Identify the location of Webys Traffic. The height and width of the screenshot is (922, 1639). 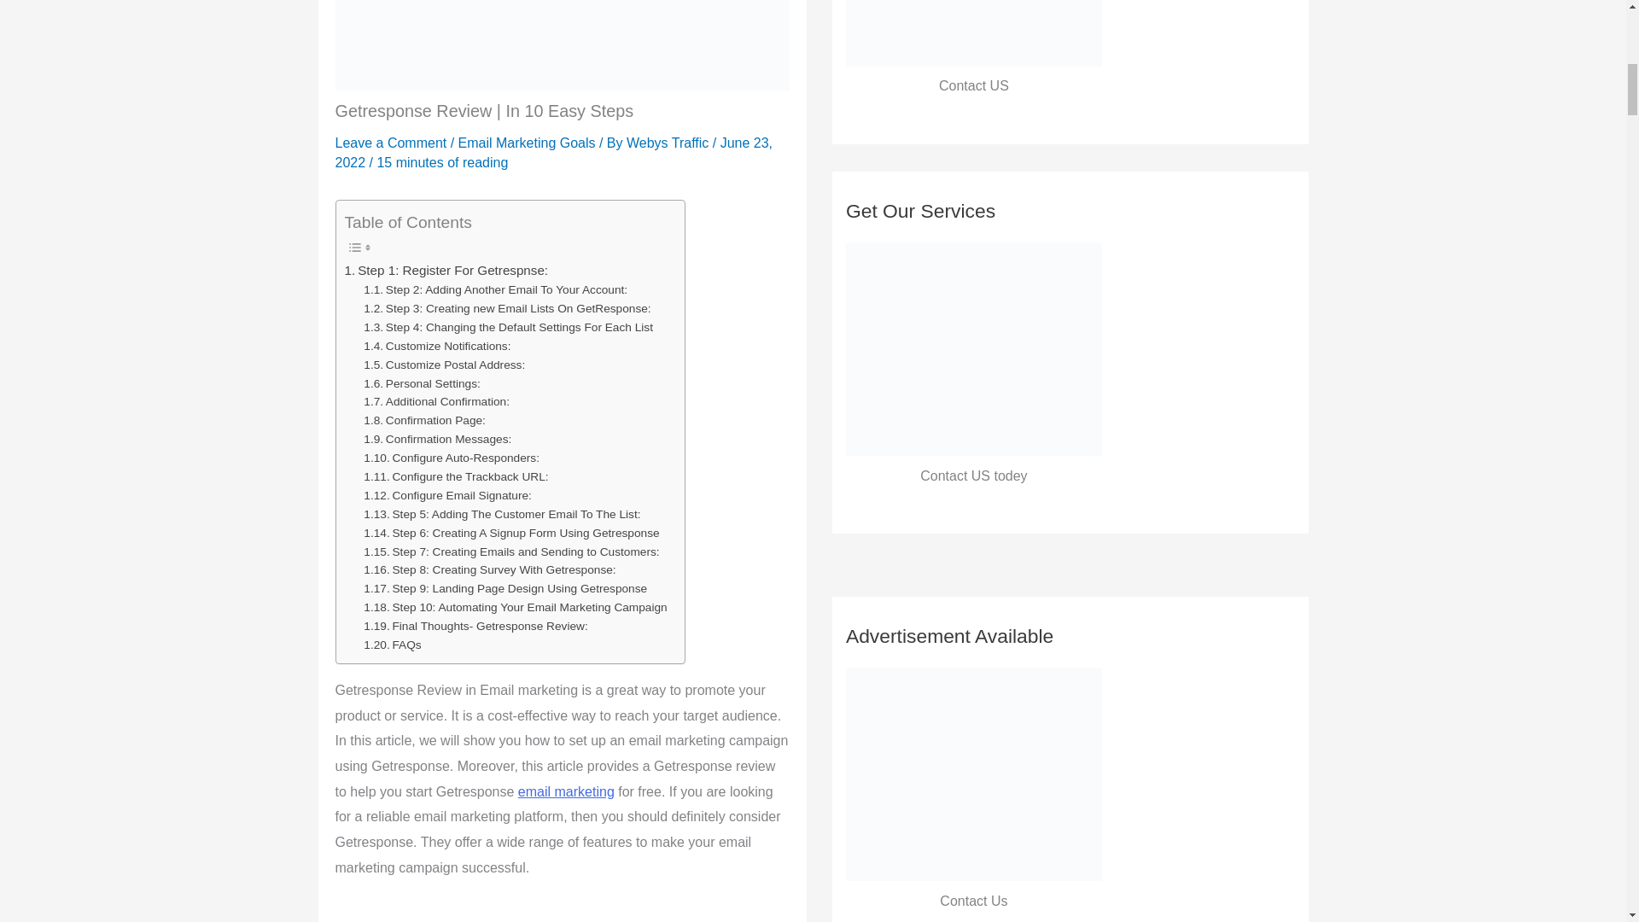
(669, 143).